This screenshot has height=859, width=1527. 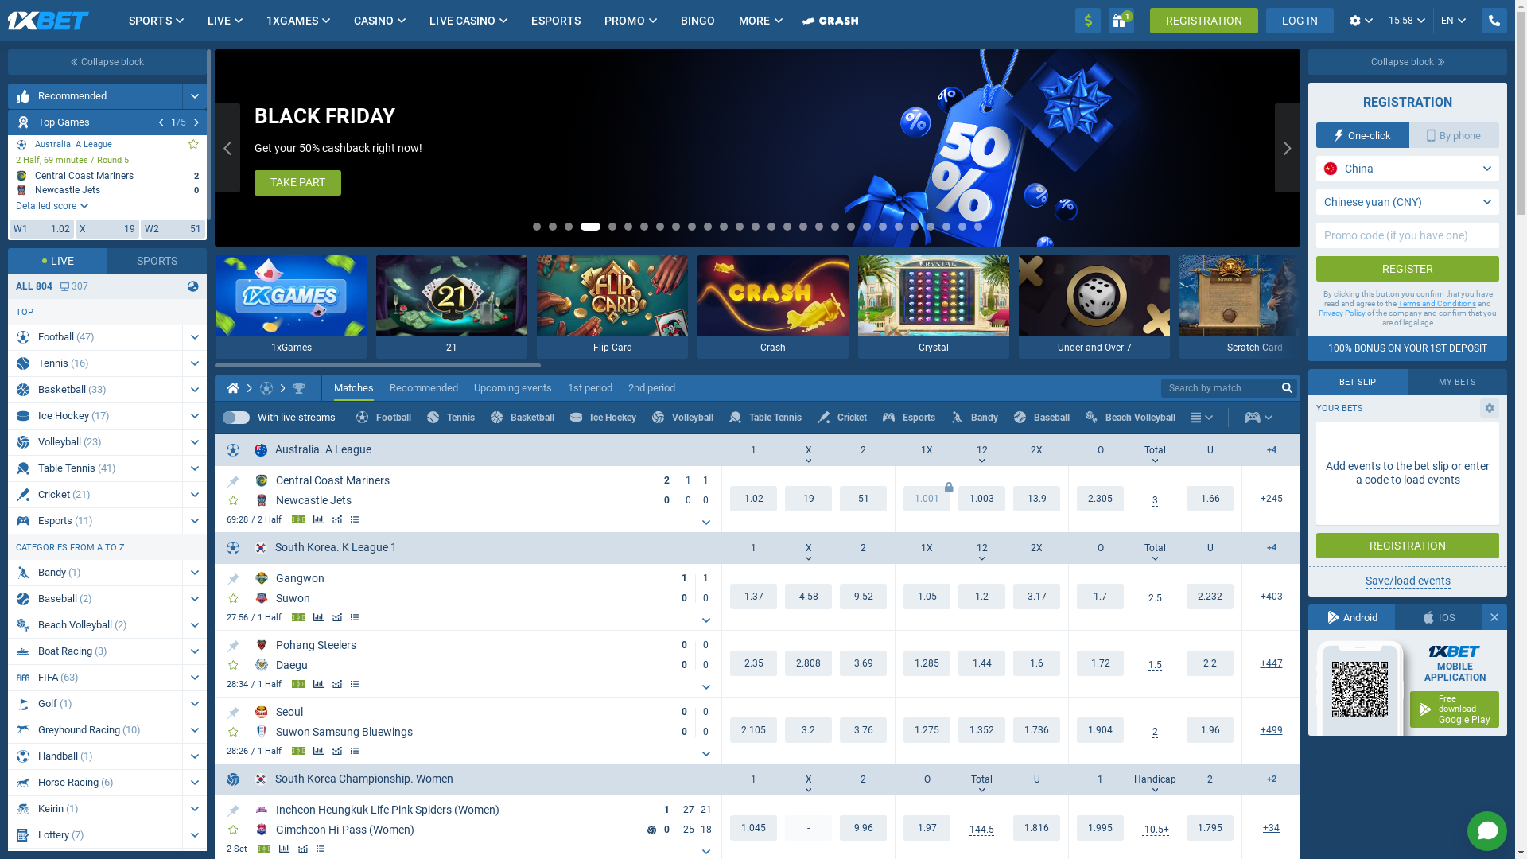 I want to click on LIVE, so click(x=220, y=21).